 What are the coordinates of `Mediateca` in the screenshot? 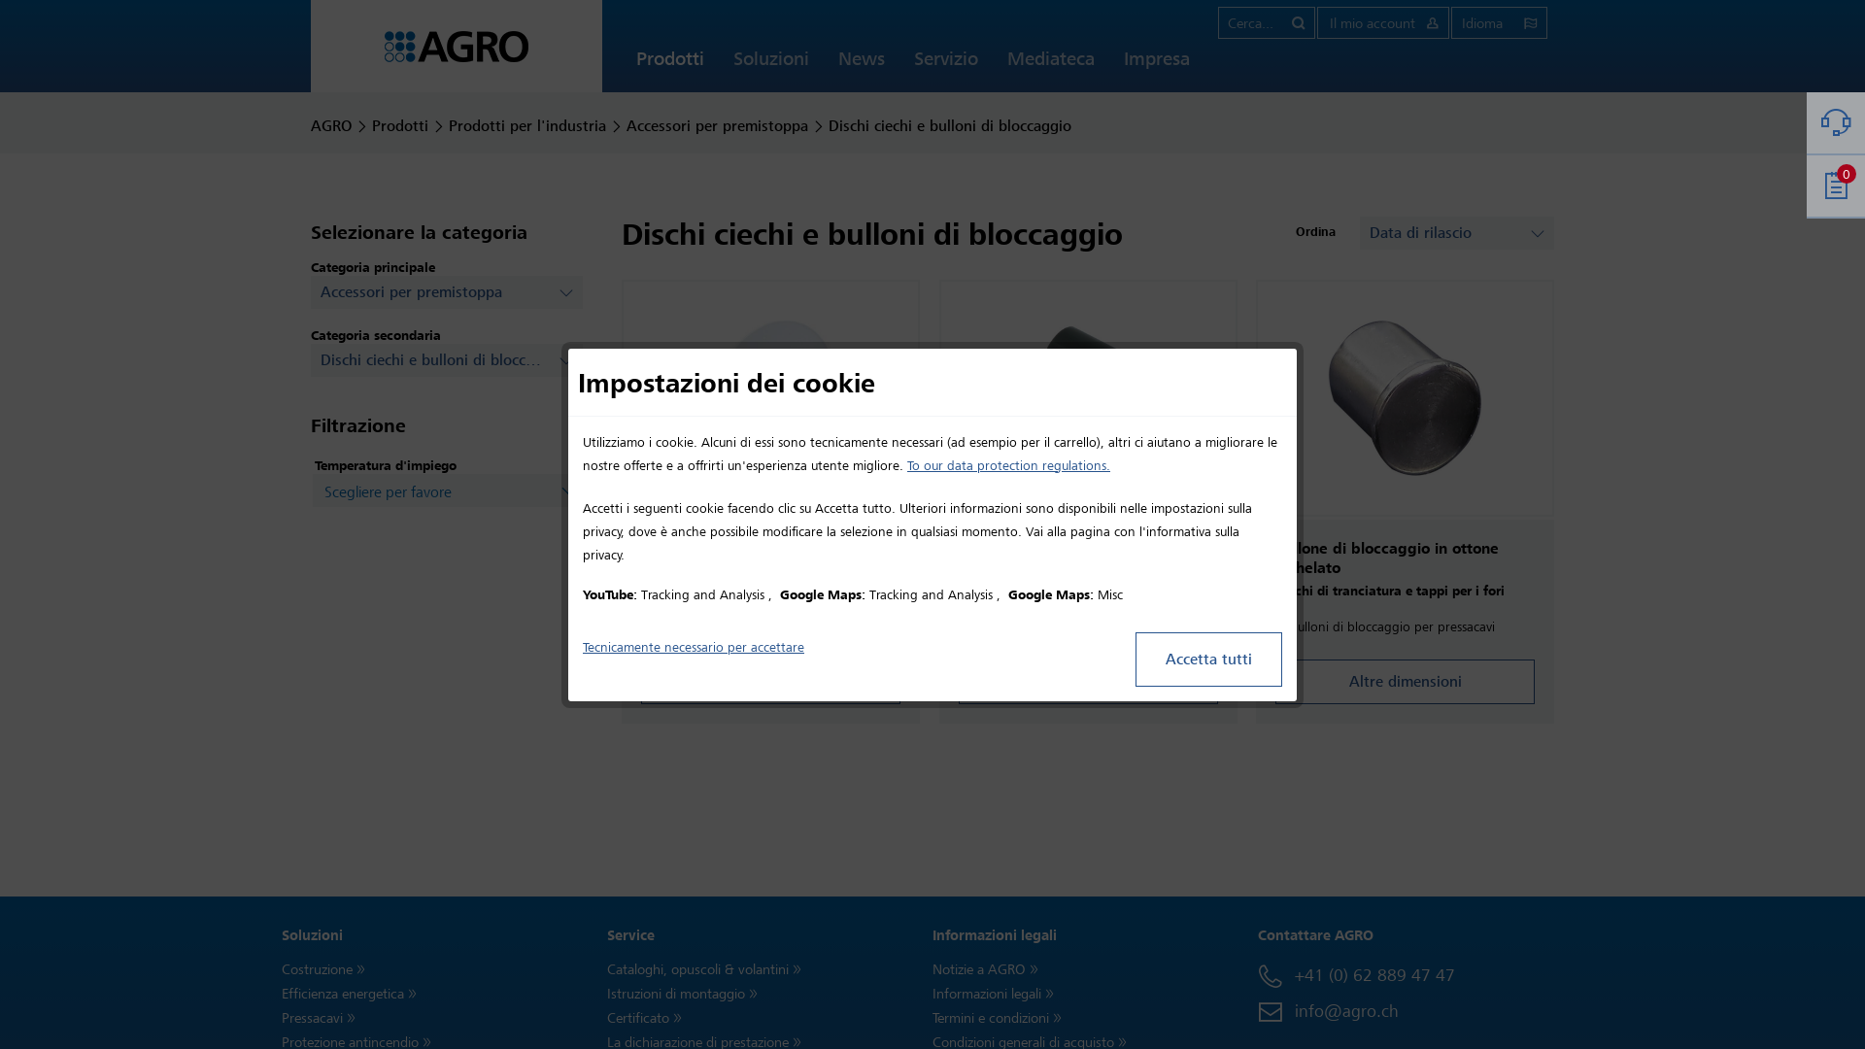 It's located at (1051, 66).